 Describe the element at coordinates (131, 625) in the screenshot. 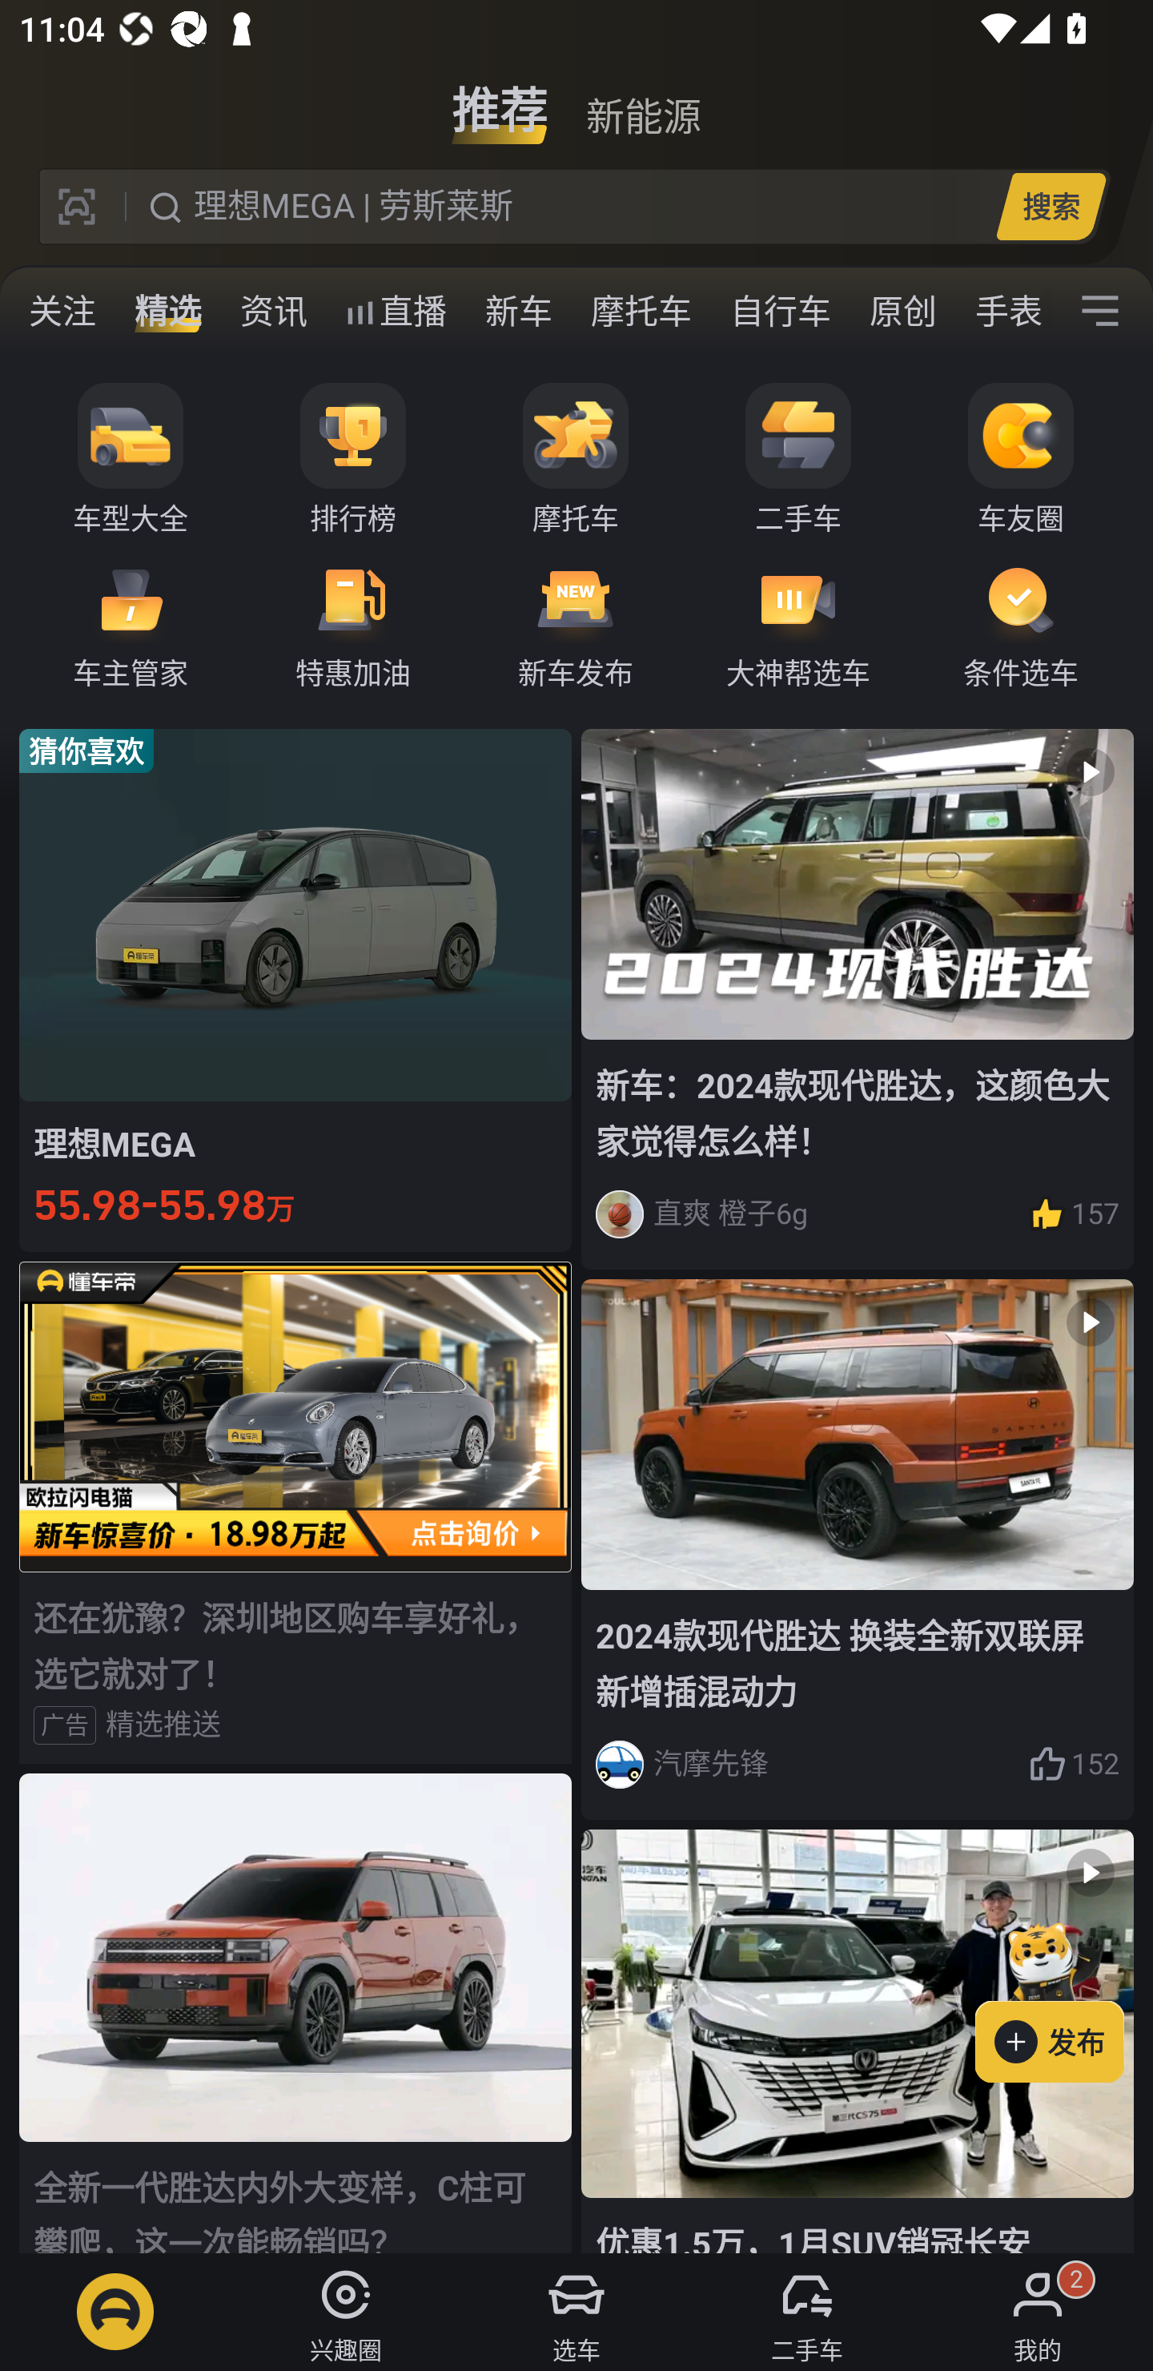

I see `车主管家` at that location.